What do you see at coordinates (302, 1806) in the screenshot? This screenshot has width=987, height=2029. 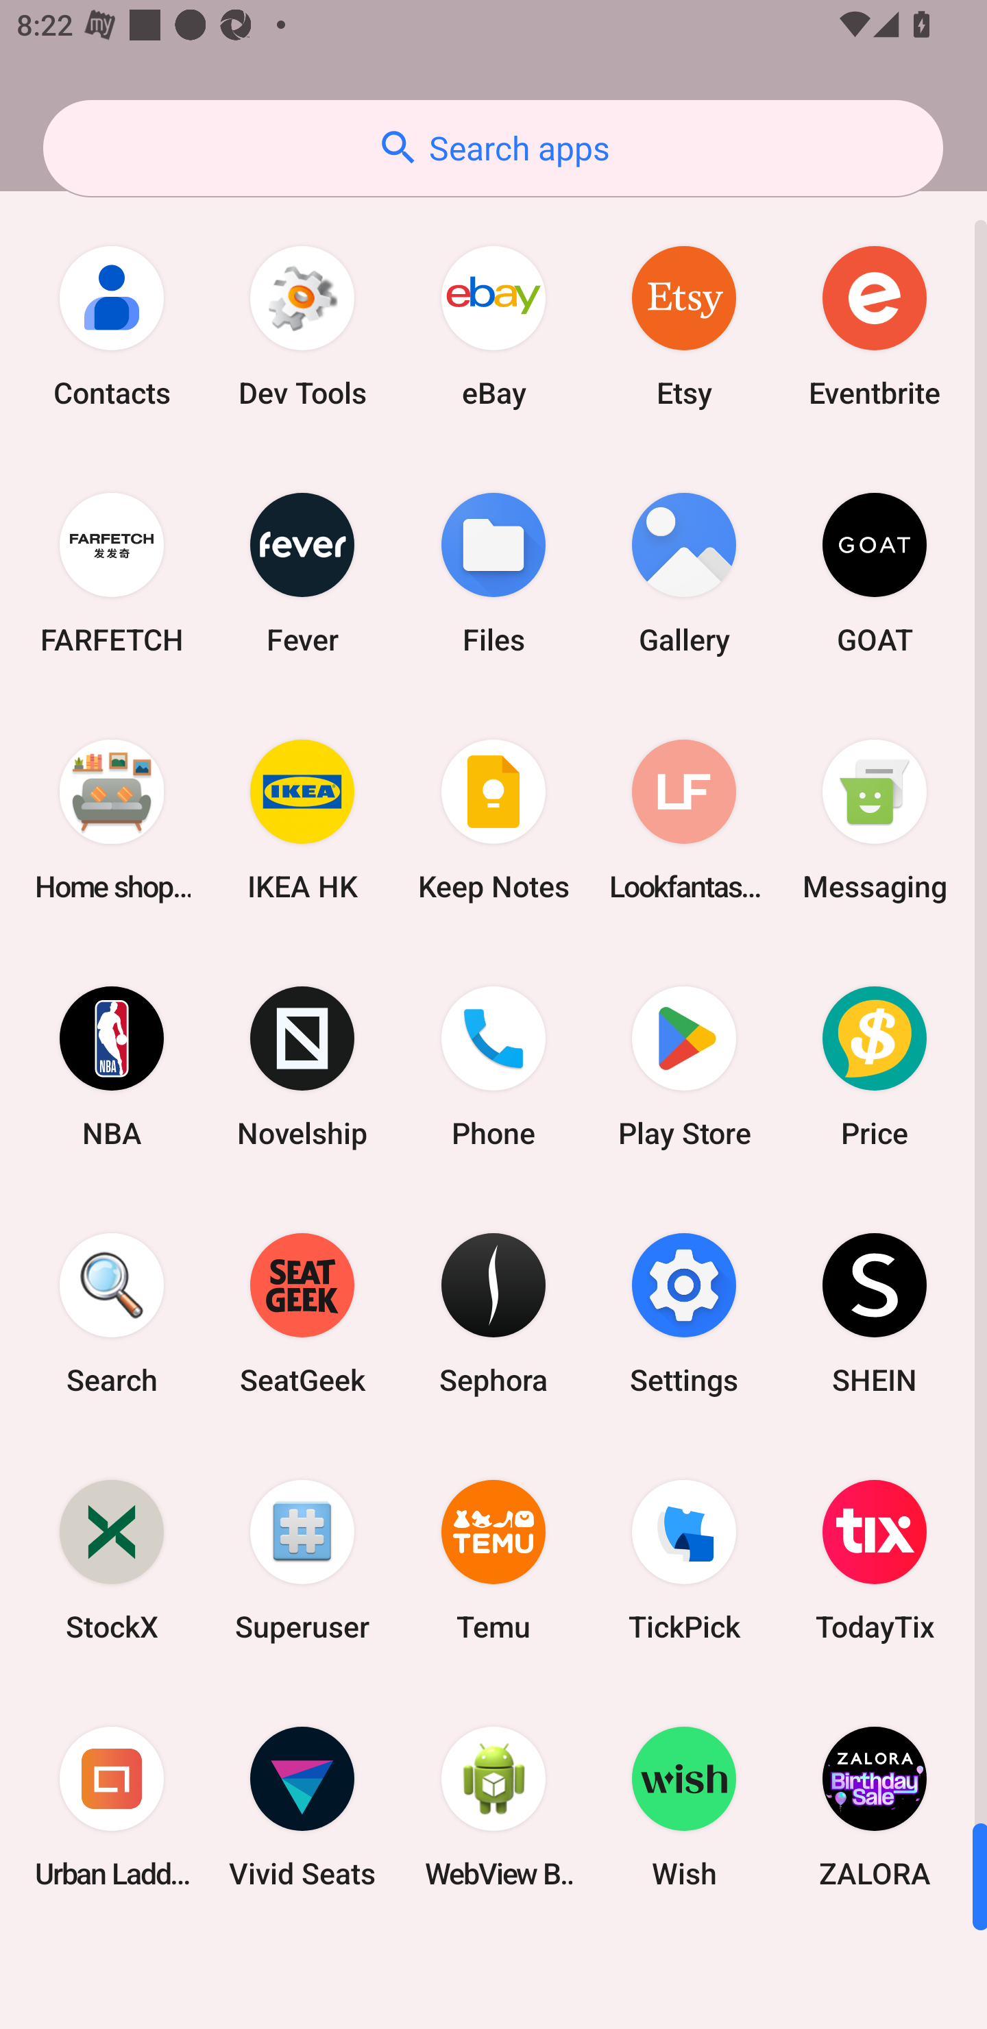 I see `Vivid Seats` at bounding box center [302, 1806].